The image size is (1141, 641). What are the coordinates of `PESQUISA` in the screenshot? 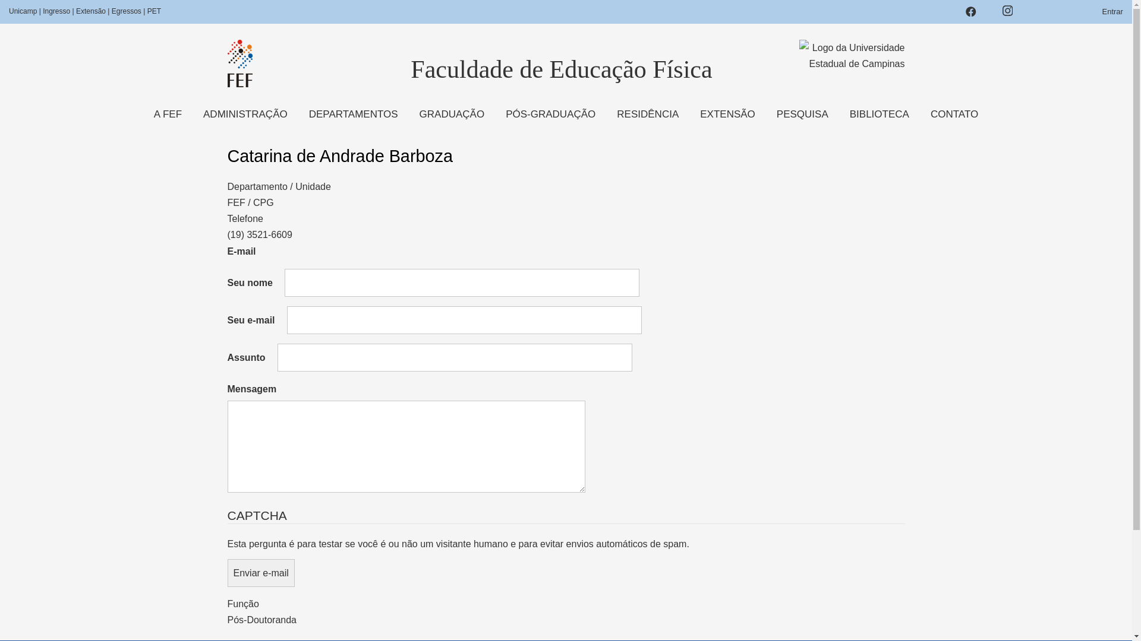 It's located at (802, 114).